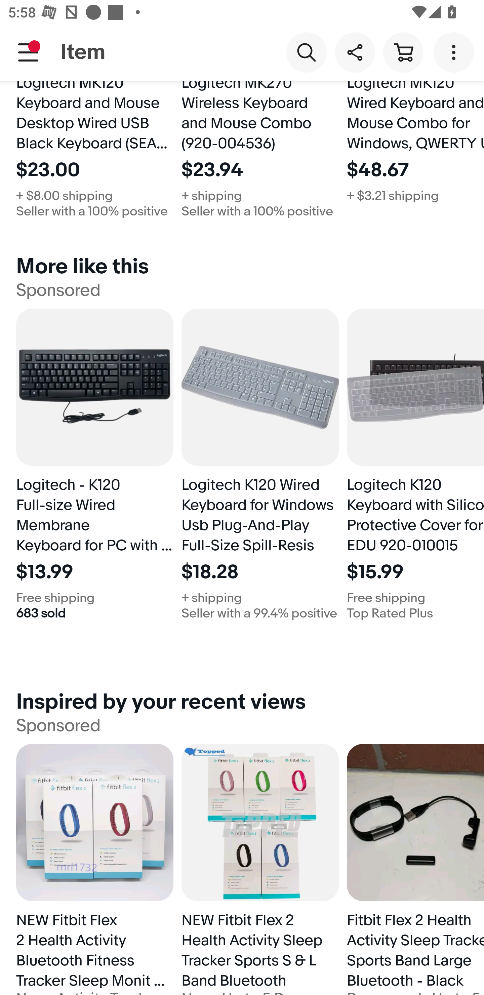  Describe the element at coordinates (403, 52) in the screenshot. I see `Cart button shopping cart` at that location.